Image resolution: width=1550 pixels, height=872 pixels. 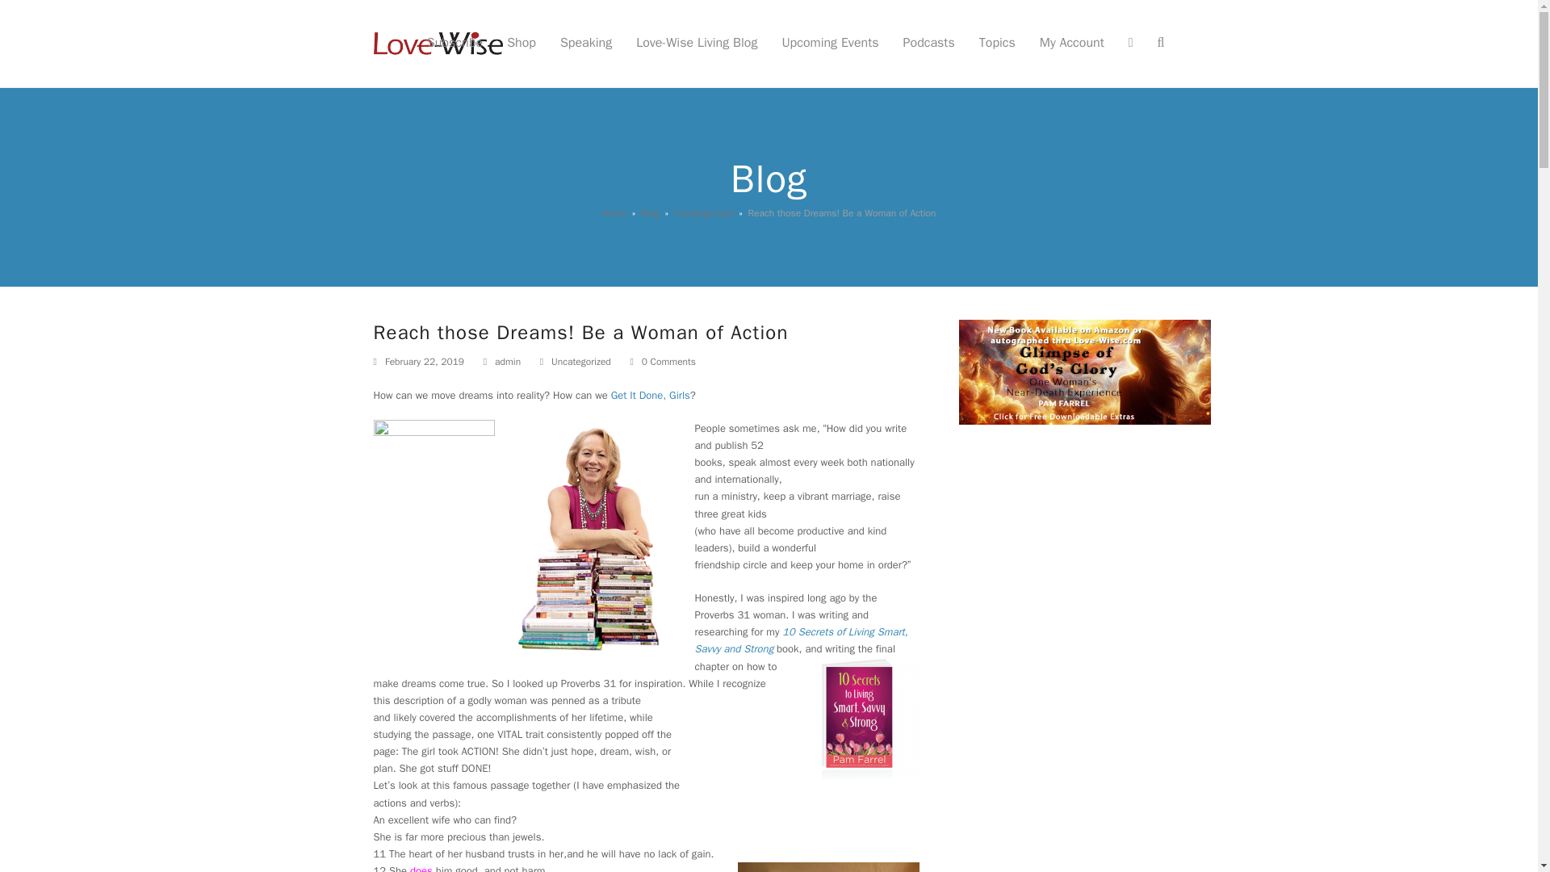 What do you see at coordinates (586, 44) in the screenshot?
I see `Speaking` at bounding box center [586, 44].